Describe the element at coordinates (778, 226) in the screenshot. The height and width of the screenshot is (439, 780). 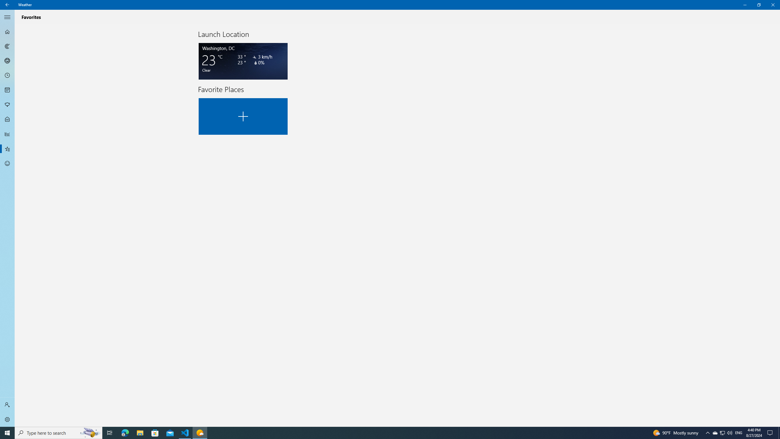
I see `Vertical` at that location.